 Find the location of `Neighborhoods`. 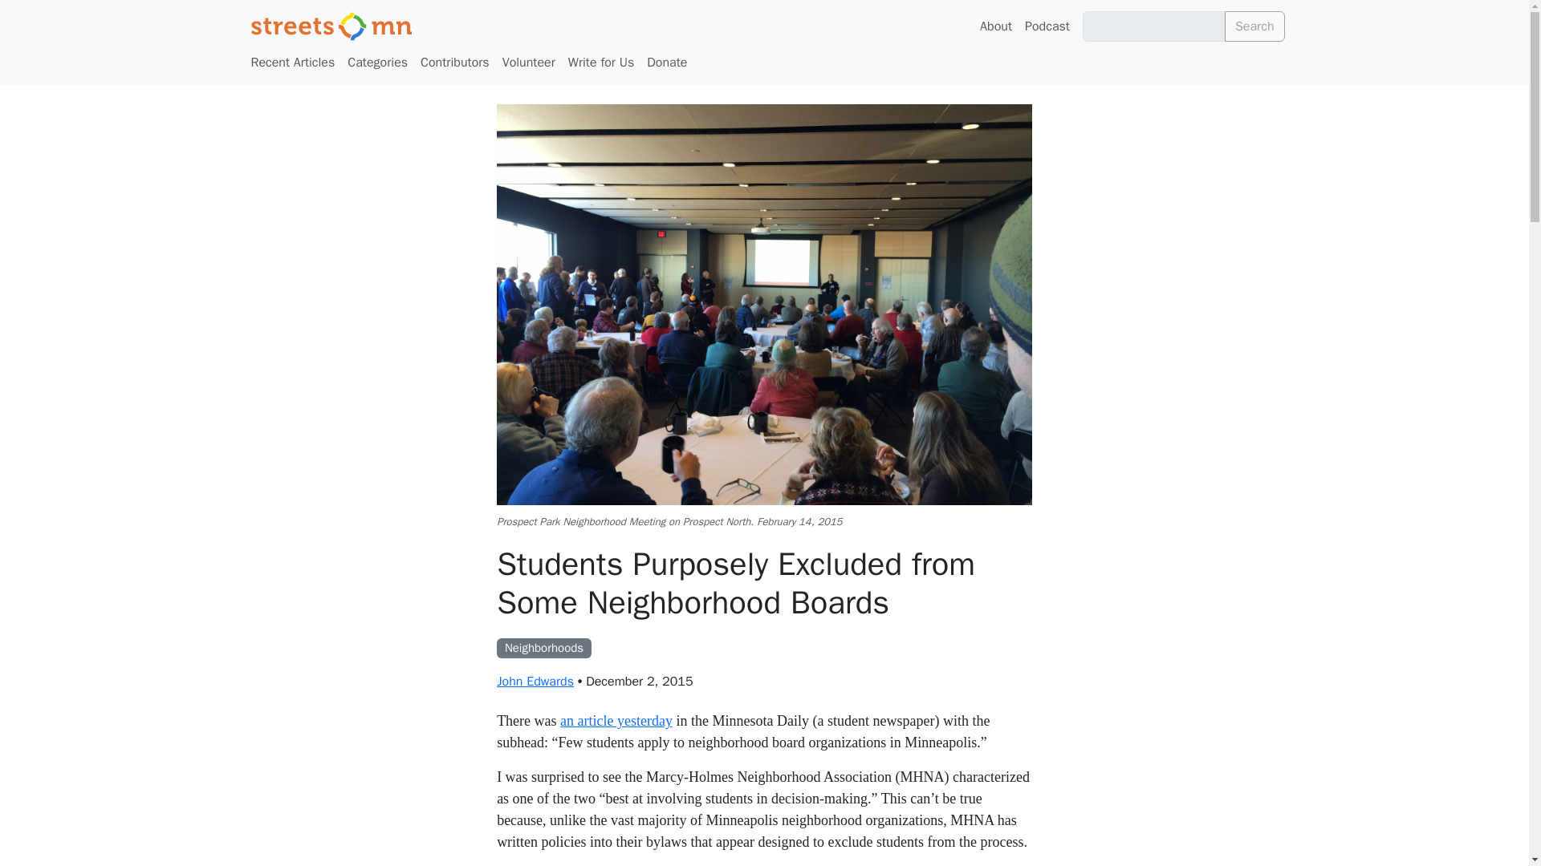

Neighborhoods is located at coordinates (544, 646).